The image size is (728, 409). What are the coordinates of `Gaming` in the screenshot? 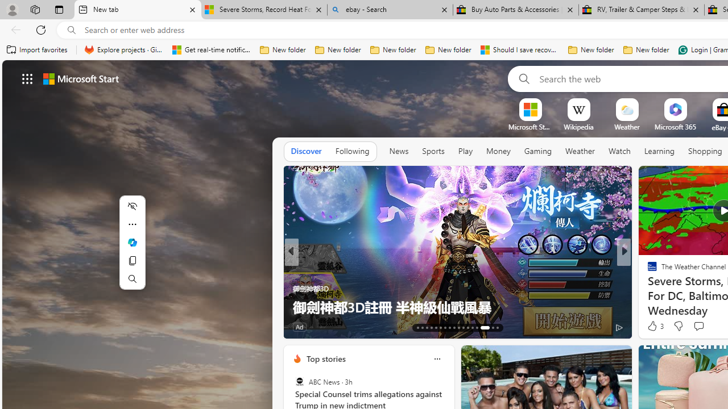 It's located at (538, 151).